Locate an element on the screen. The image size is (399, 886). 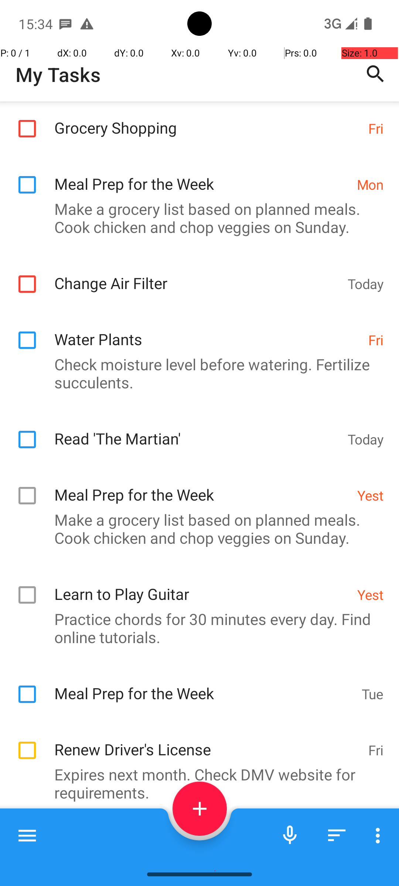
Yest is located at coordinates (370, 495).